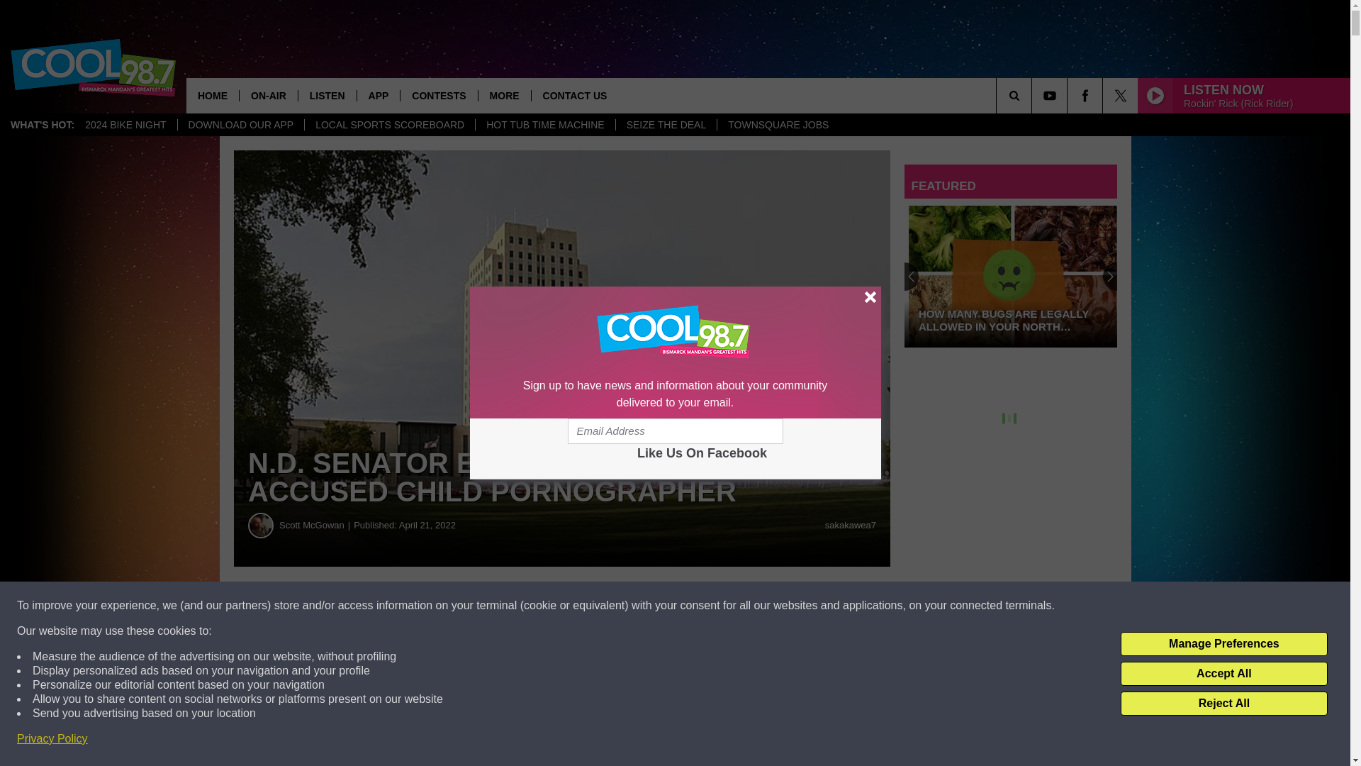 The image size is (1361, 766). I want to click on MORE, so click(503, 95).